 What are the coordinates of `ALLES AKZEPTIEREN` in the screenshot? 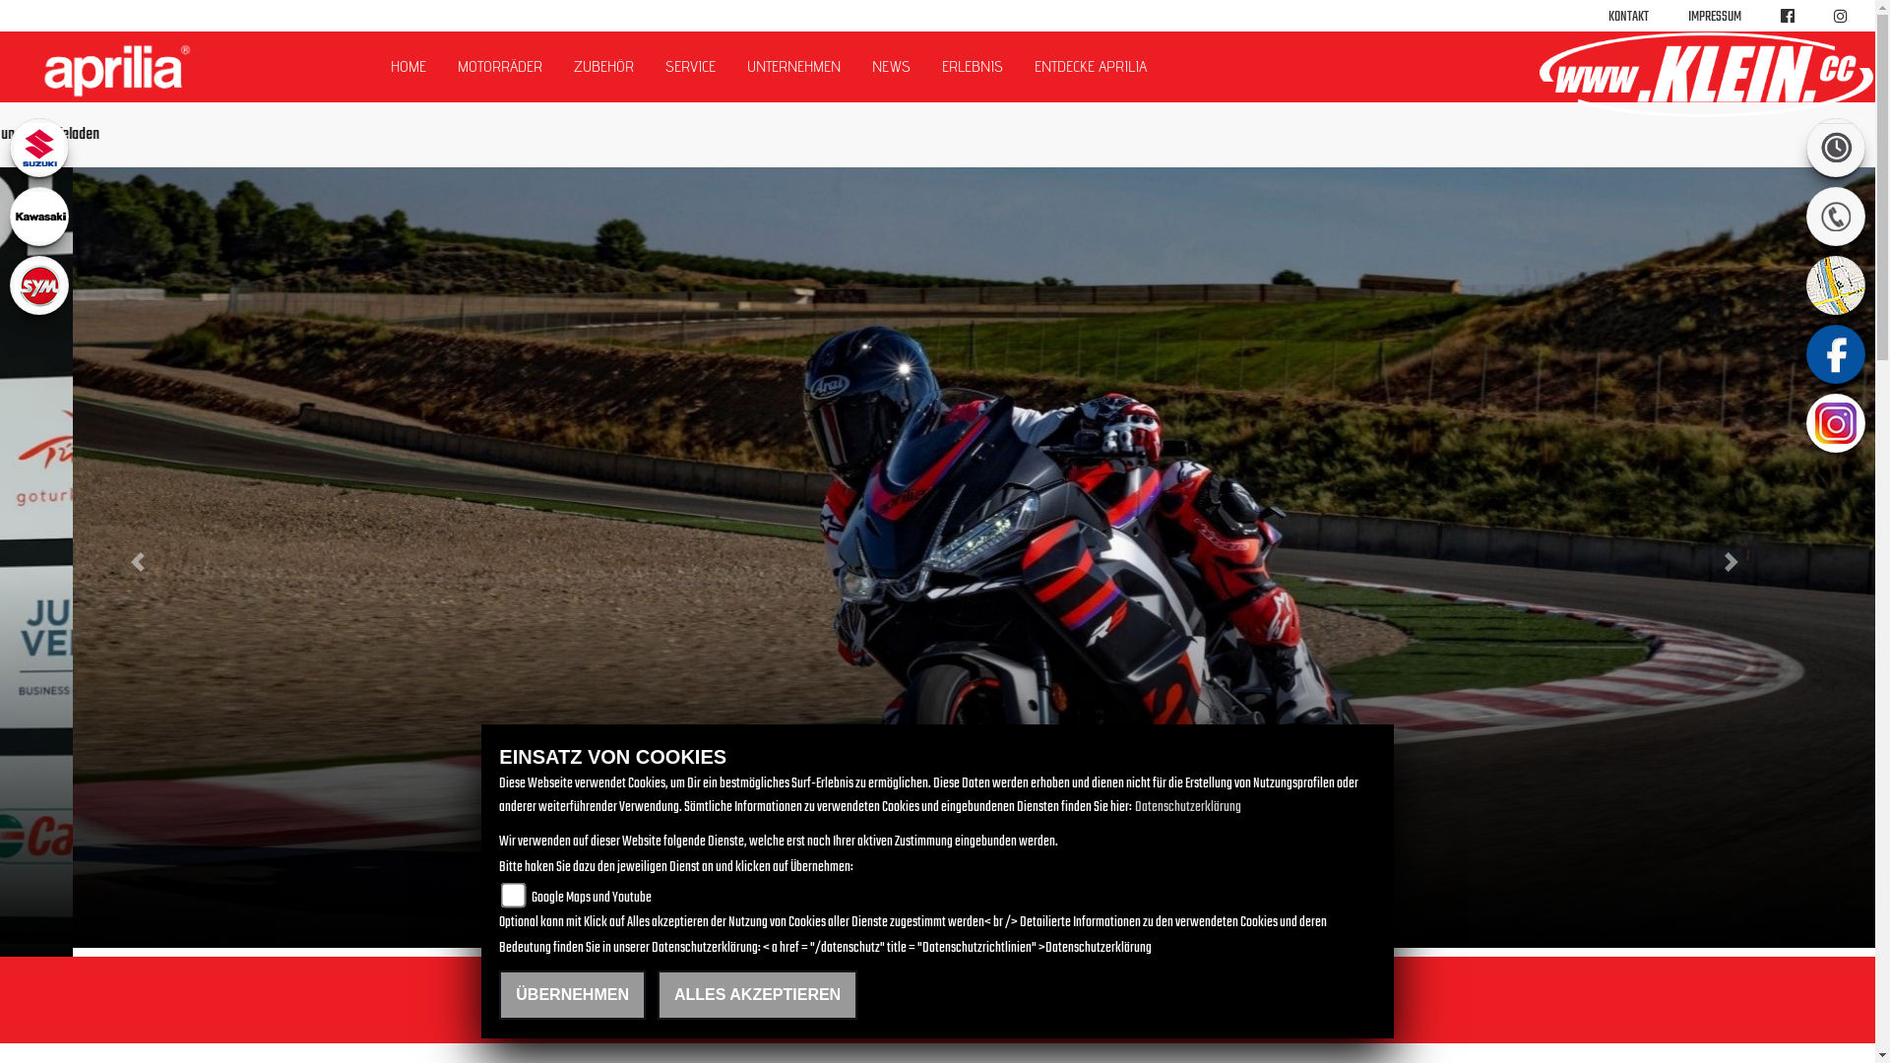 It's located at (758, 995).